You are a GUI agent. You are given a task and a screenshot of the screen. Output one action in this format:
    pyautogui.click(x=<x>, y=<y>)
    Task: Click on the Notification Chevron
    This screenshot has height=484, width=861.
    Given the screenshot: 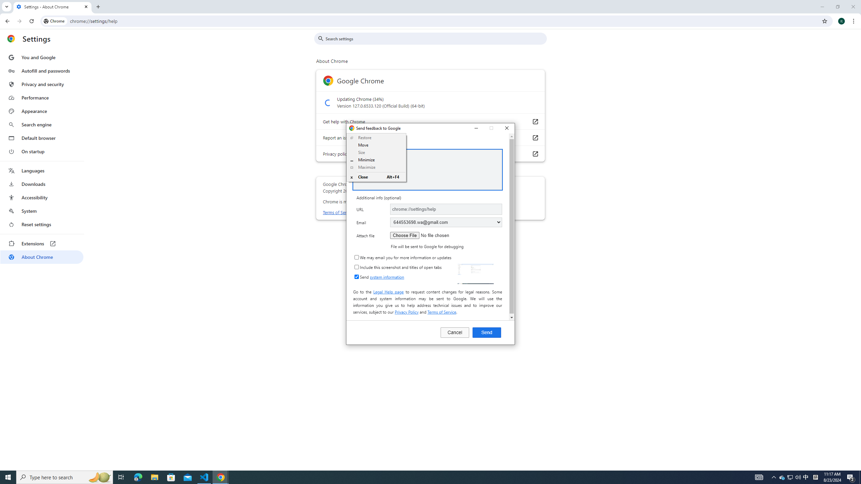 What is the action you would take?
    pyautogui.click(x=535, y=138)
    